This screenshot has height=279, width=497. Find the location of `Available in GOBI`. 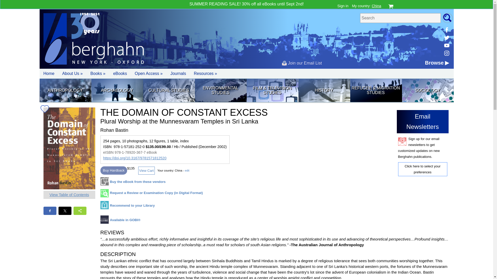

Available in GOBI is located at coordinates (120, 221).